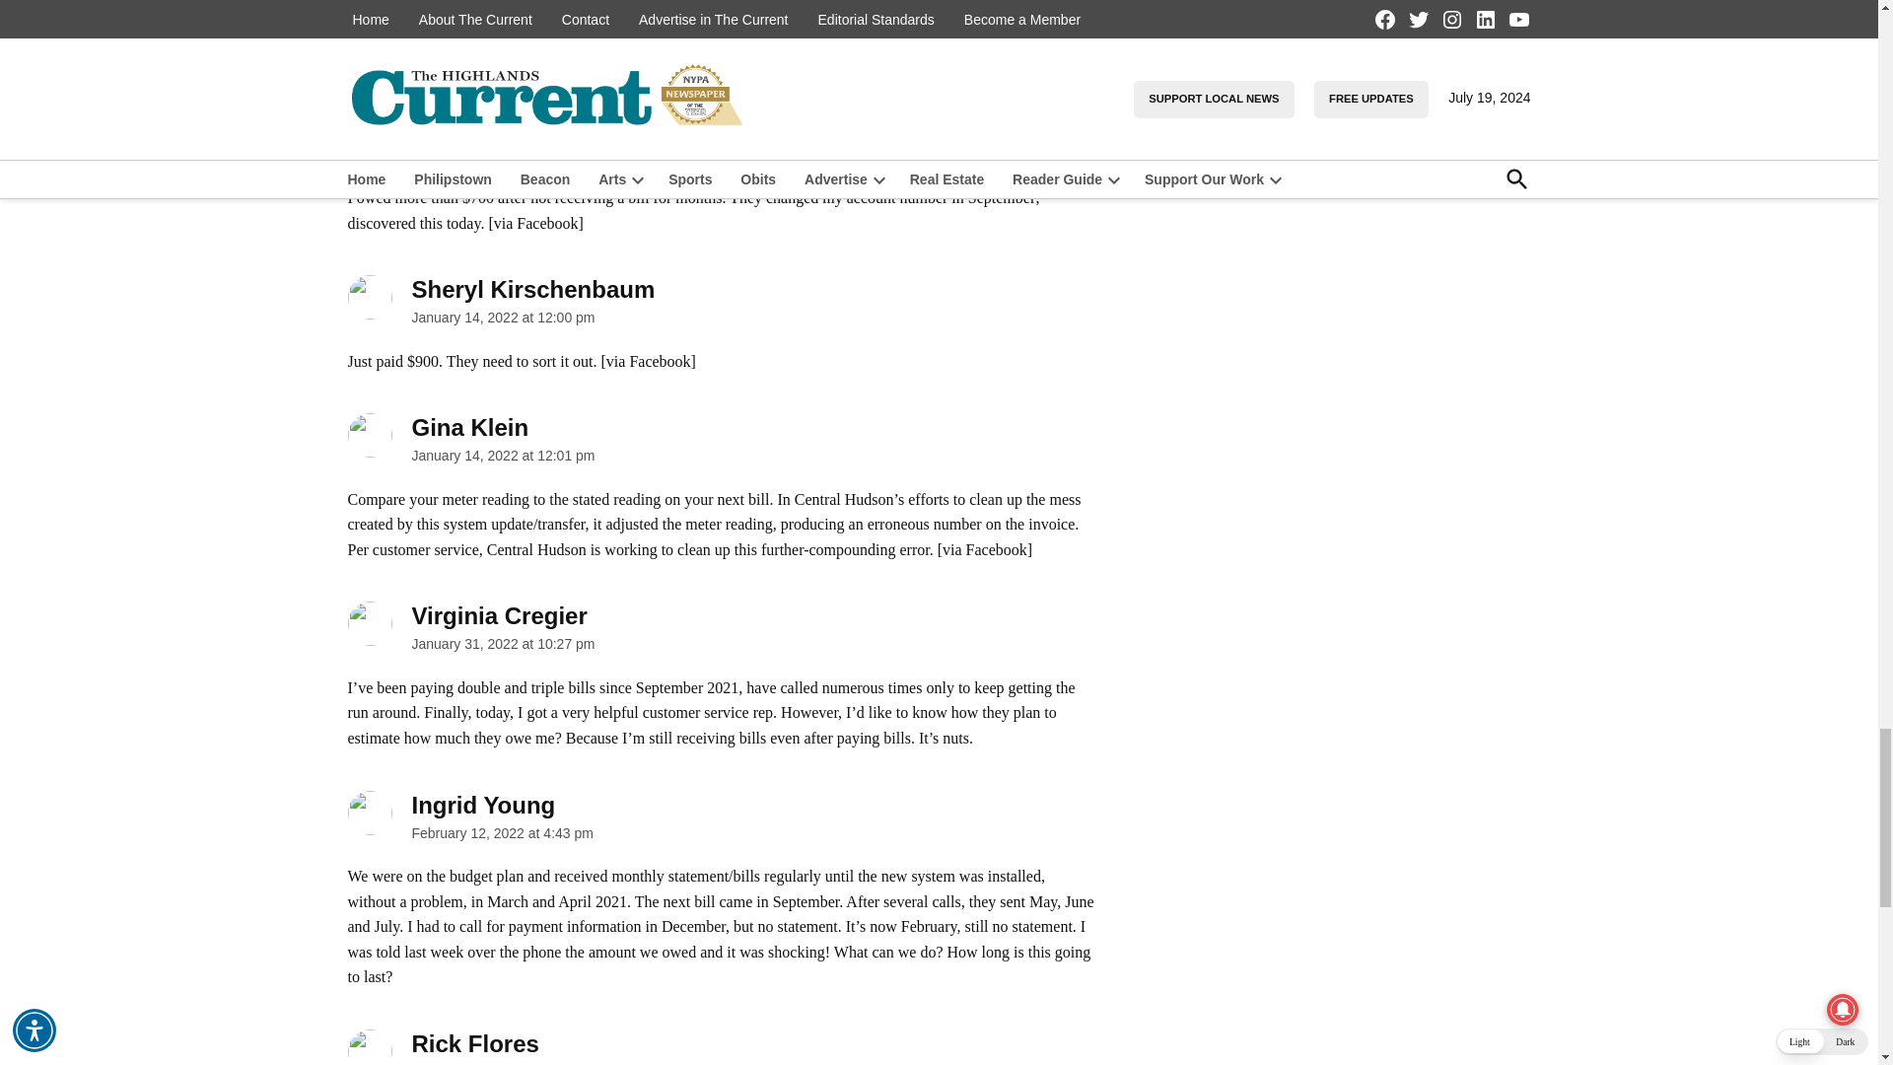 This screenshot has height=1065, width=1893. Describe the element at coordinates (503, 833) in the screenshot. I see `February 12, 2022 at 4:43 pm` at that location.